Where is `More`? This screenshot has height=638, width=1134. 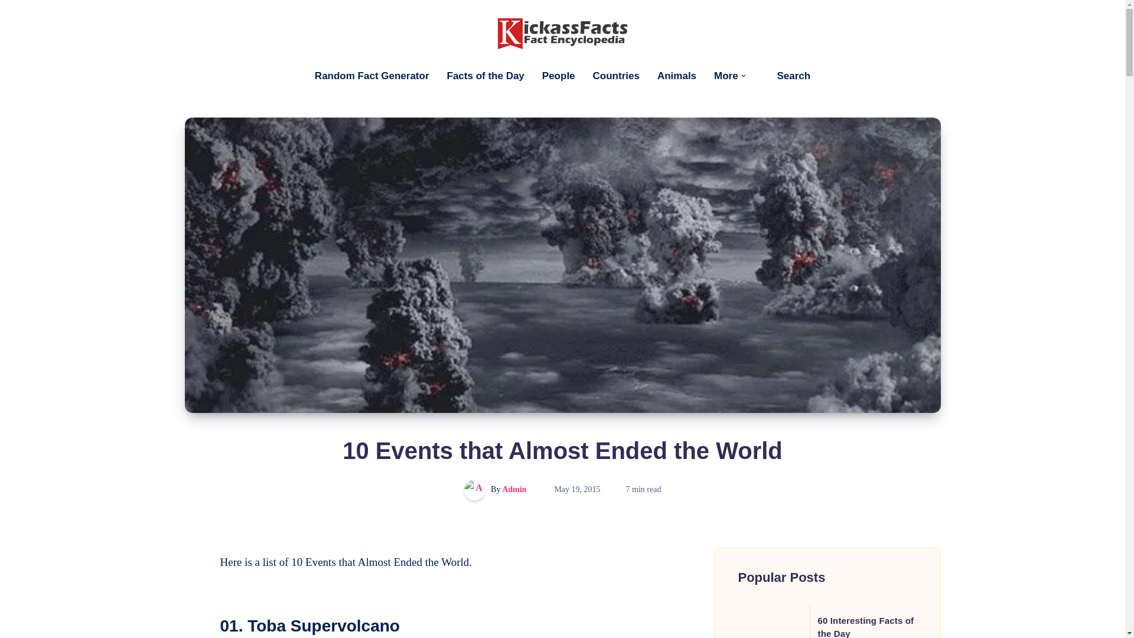 More is located at coordinates (726, 76).